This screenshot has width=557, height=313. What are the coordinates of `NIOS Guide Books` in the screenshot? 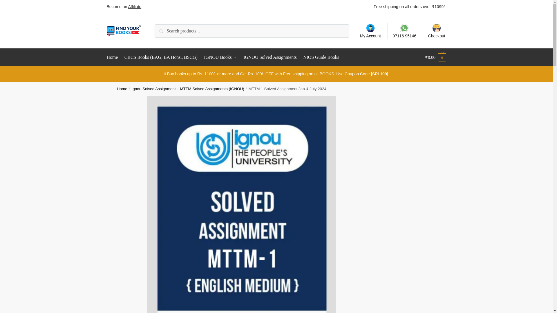 It's located at (323, 57).